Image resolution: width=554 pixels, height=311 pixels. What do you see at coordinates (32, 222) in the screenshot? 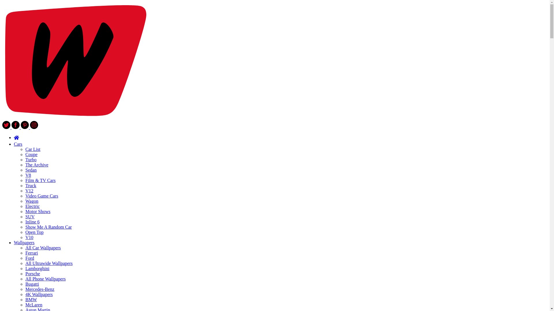
I see `Inline 6` at bounding box center [32, 222].